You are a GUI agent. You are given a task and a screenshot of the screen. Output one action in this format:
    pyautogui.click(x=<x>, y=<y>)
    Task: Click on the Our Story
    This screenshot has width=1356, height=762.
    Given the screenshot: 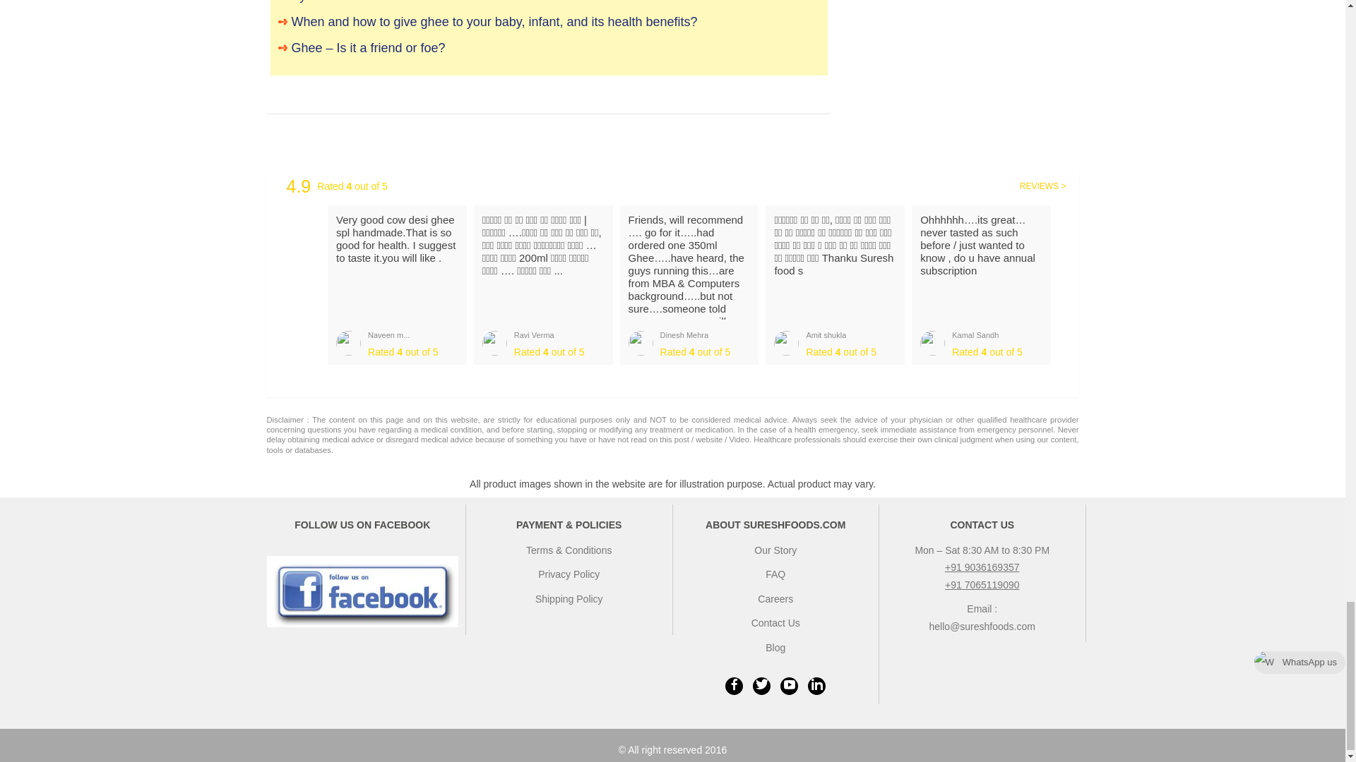 What is the action you would take?
    pyautogui.click(x=775, y=550)
    